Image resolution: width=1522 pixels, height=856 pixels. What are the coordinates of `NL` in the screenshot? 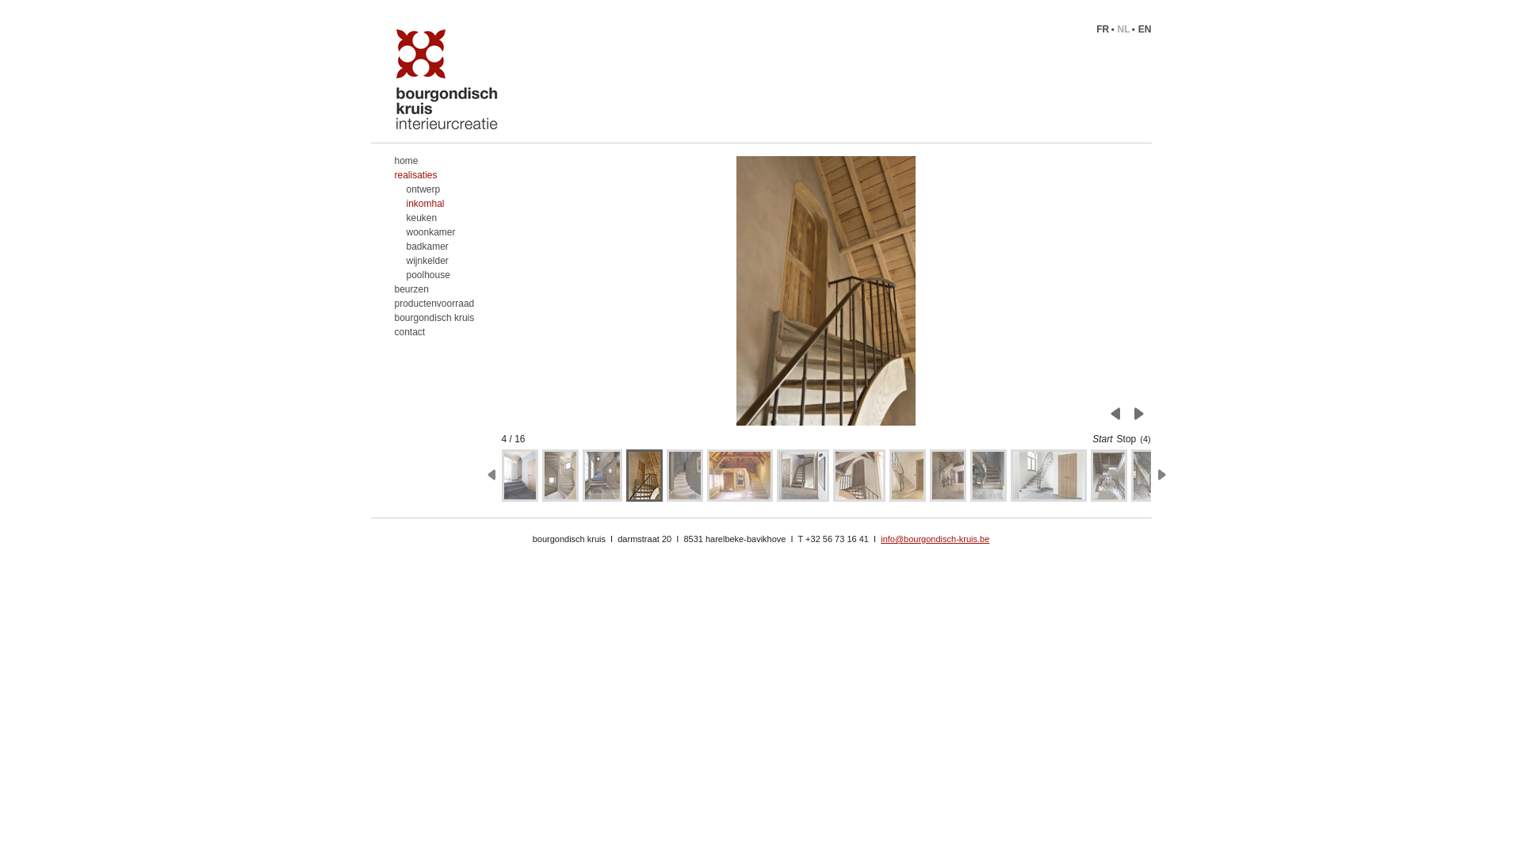 It's located at (1126, 29).